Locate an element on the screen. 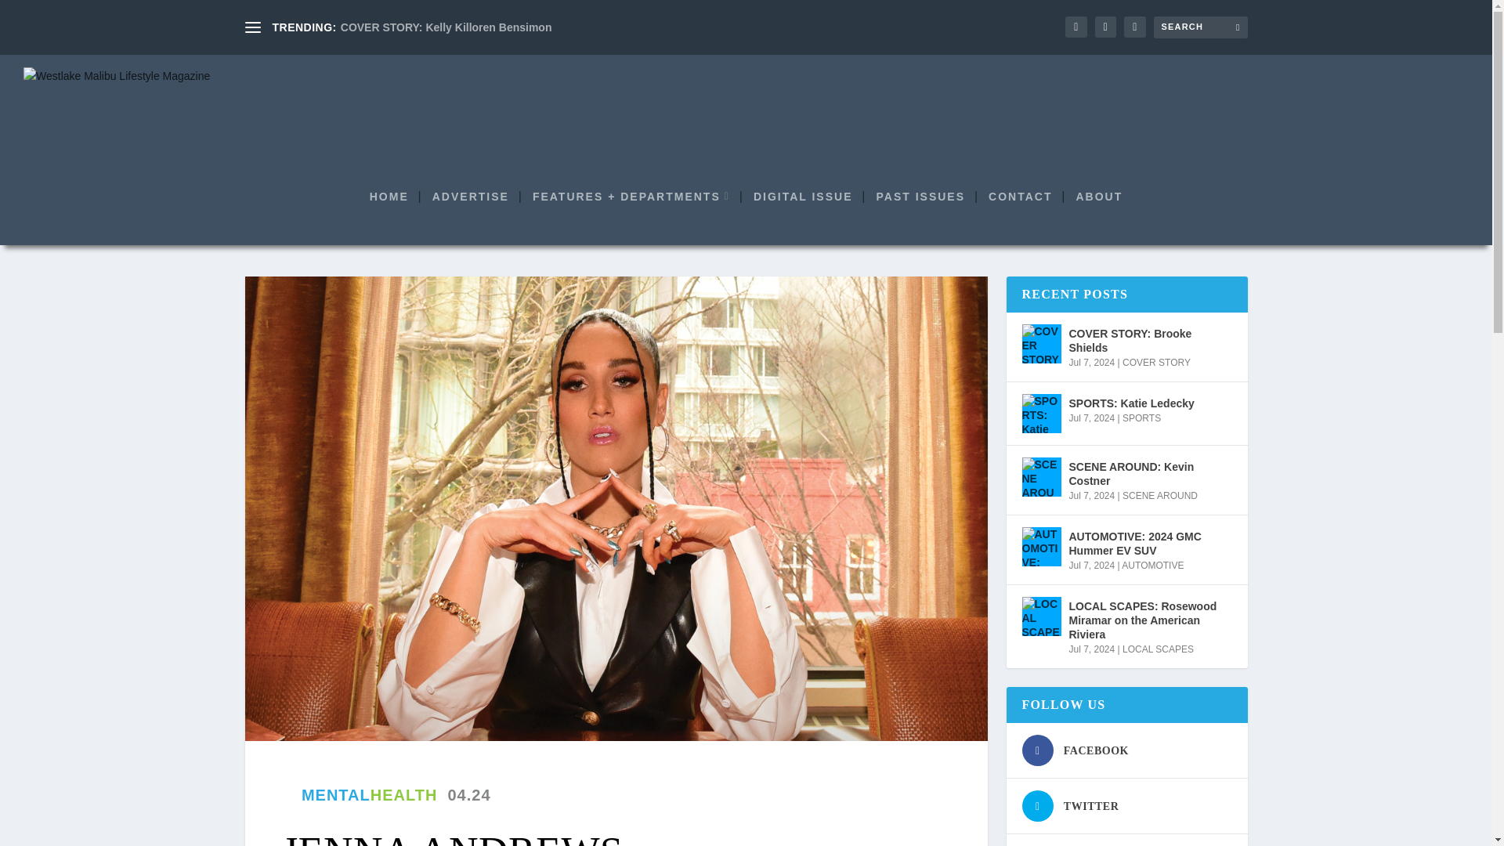  DIGITAL ISSUE is located at coordinates (802, 218).